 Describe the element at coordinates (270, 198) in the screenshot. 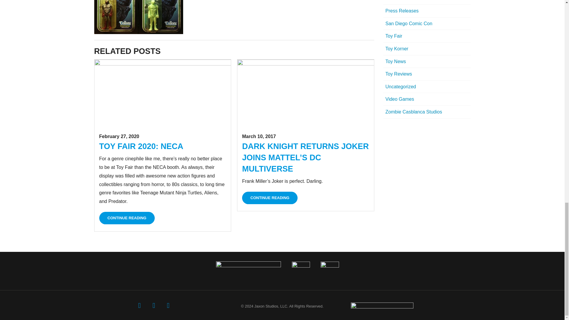

I see `CONTINUE READING` at that location.